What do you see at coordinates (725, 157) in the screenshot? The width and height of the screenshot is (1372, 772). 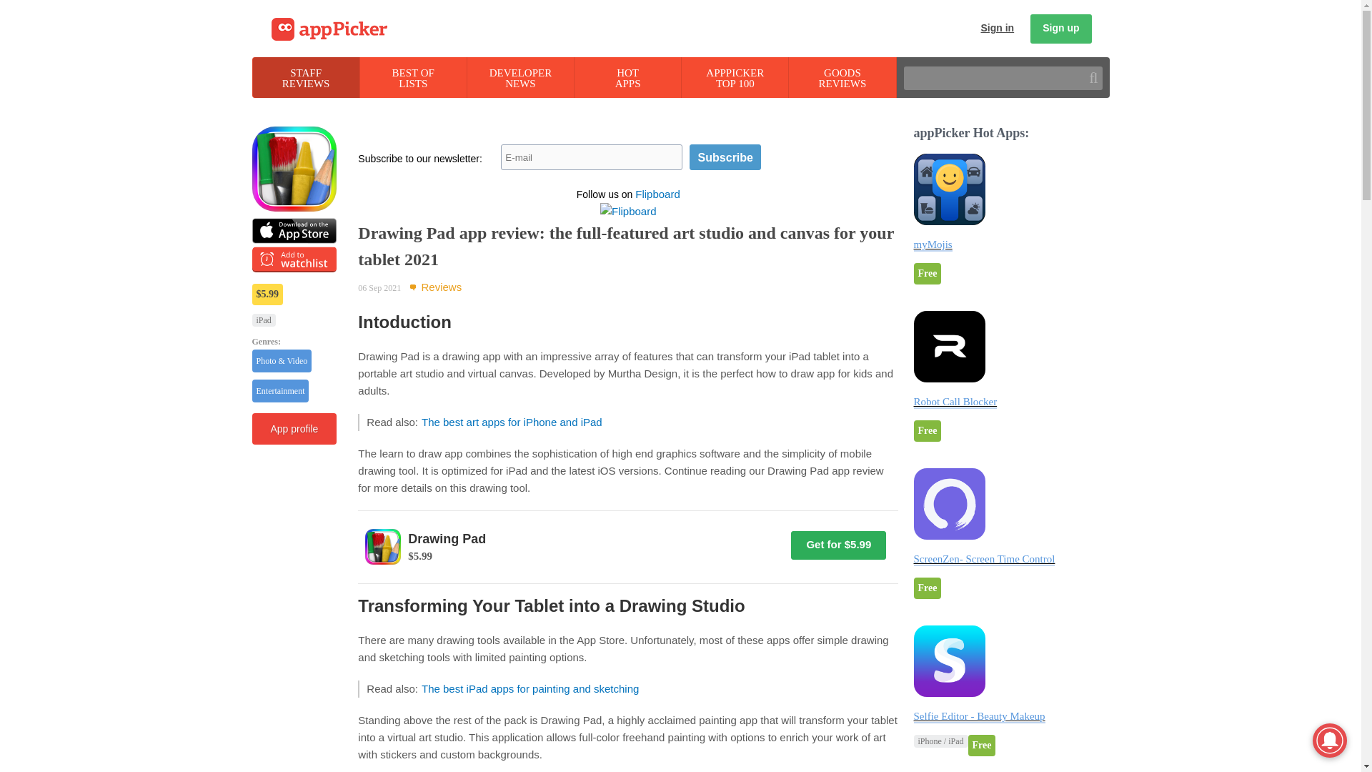 I see `Search` at bounding box center [725, 157].